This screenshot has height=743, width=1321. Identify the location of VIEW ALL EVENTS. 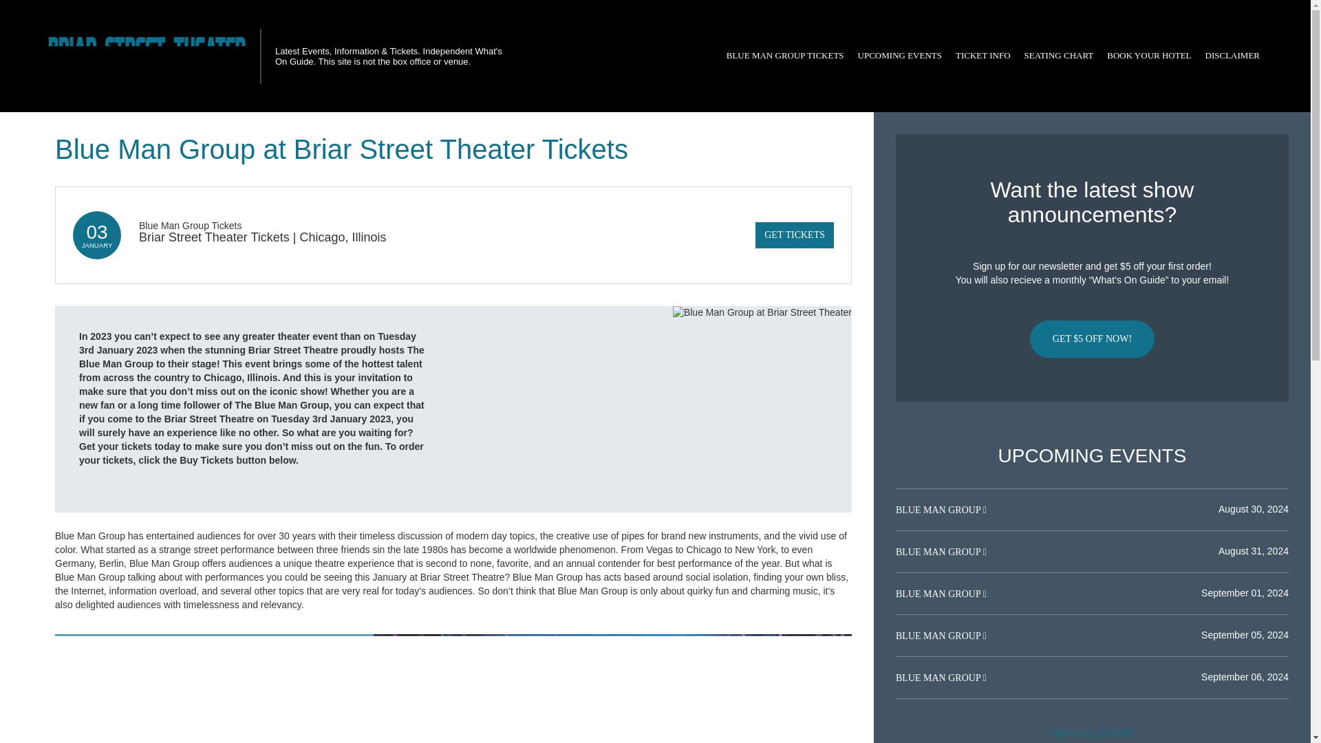
(1092, 732).